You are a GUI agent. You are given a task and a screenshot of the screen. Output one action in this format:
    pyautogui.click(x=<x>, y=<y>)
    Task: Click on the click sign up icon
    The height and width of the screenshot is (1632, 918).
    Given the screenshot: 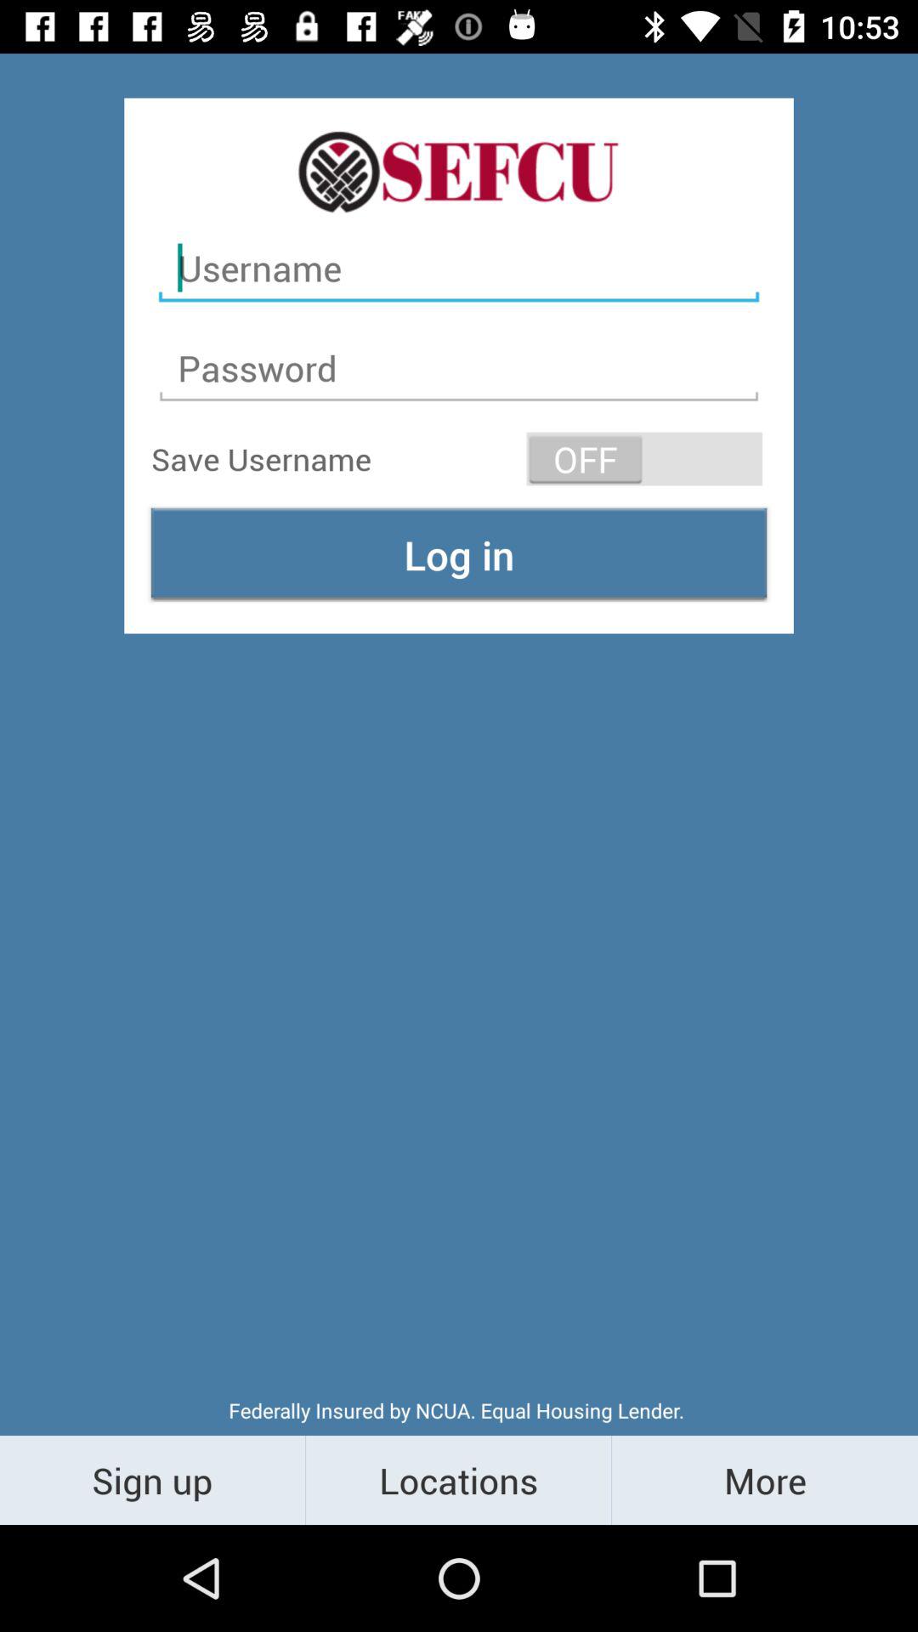 What is the action you would take?
    pyautogui.click(x=153, y=1479)
    